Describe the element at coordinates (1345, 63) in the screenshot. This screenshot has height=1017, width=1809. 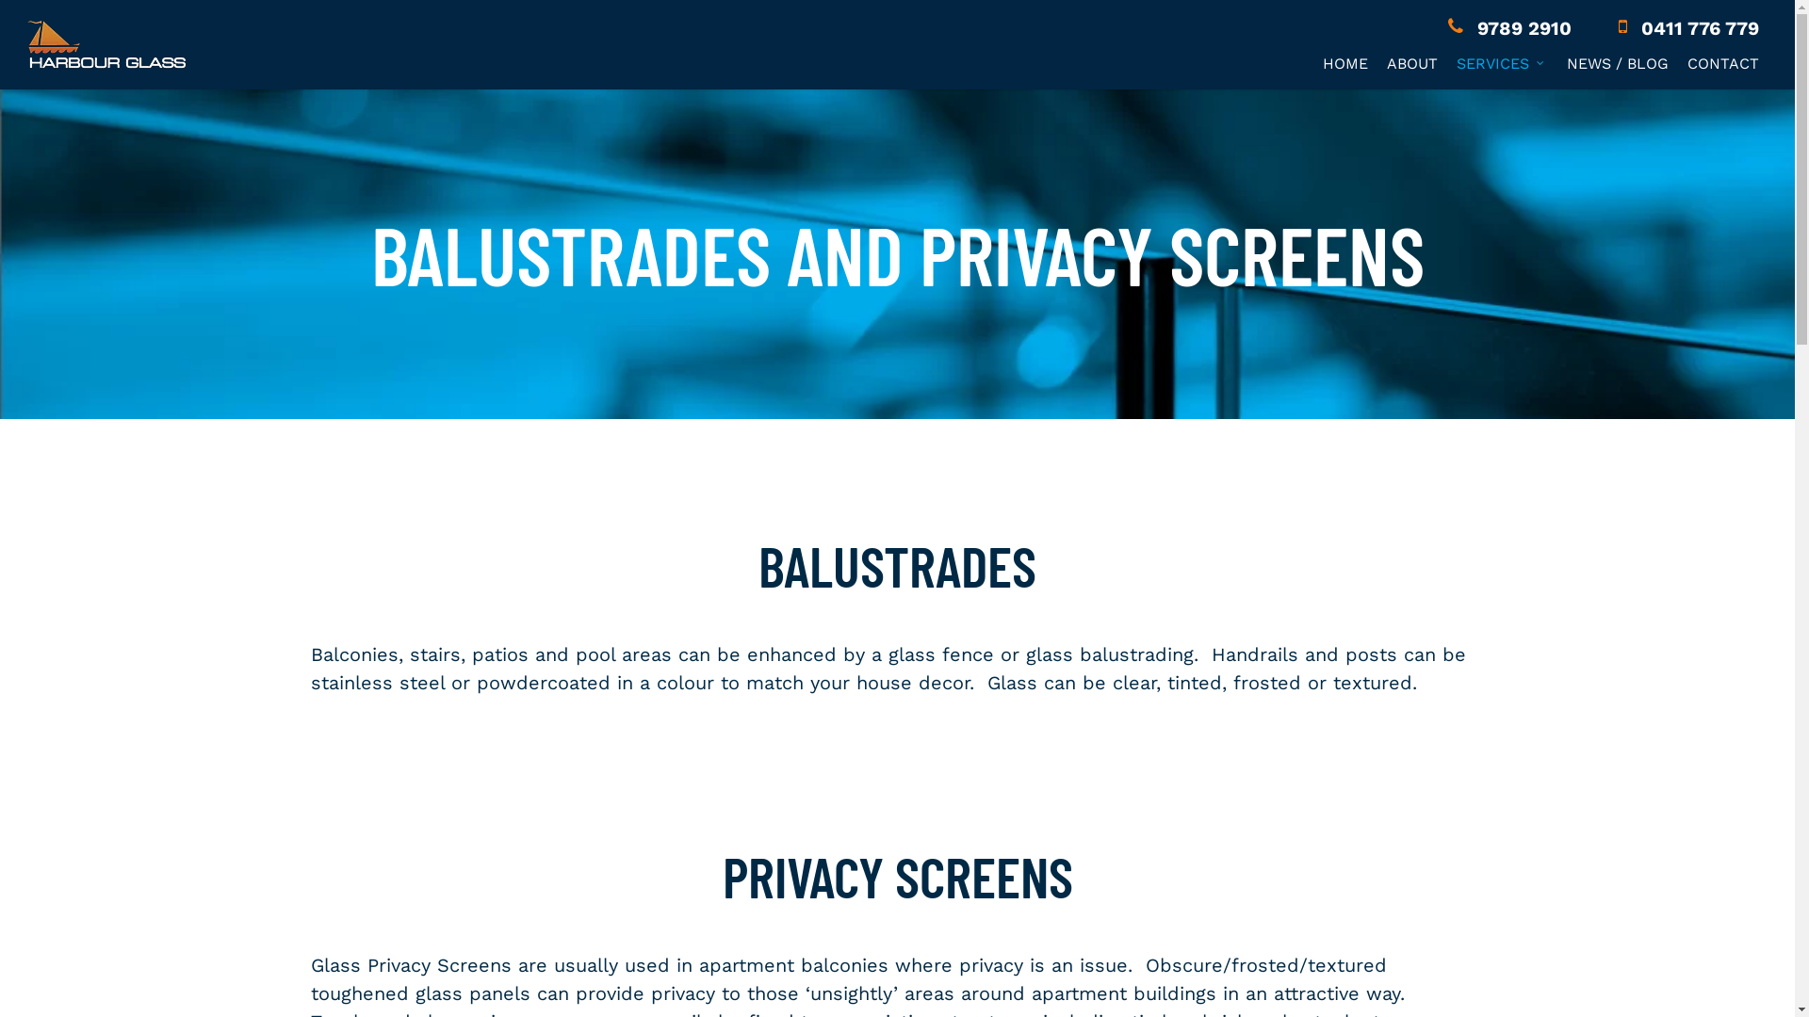
I see `HOME` at that location.